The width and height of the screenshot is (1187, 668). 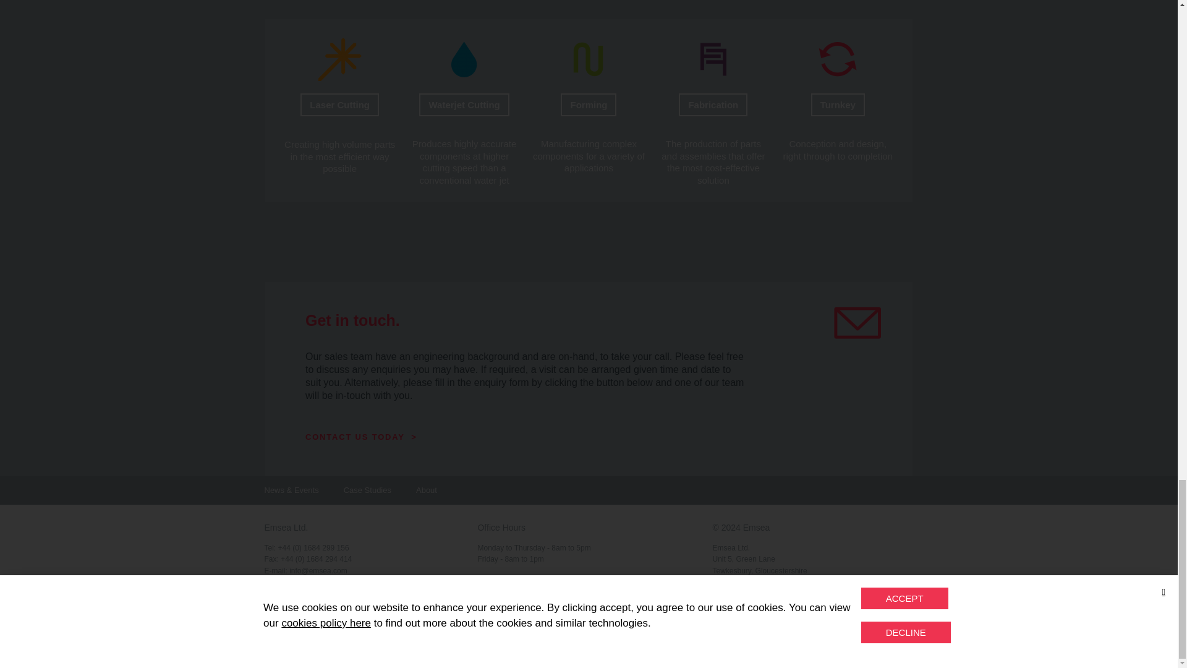 What do you see at coordinates (464, 59) in the screenshot?
I see `water-jet-cutting` at bounding box center [464, 59].